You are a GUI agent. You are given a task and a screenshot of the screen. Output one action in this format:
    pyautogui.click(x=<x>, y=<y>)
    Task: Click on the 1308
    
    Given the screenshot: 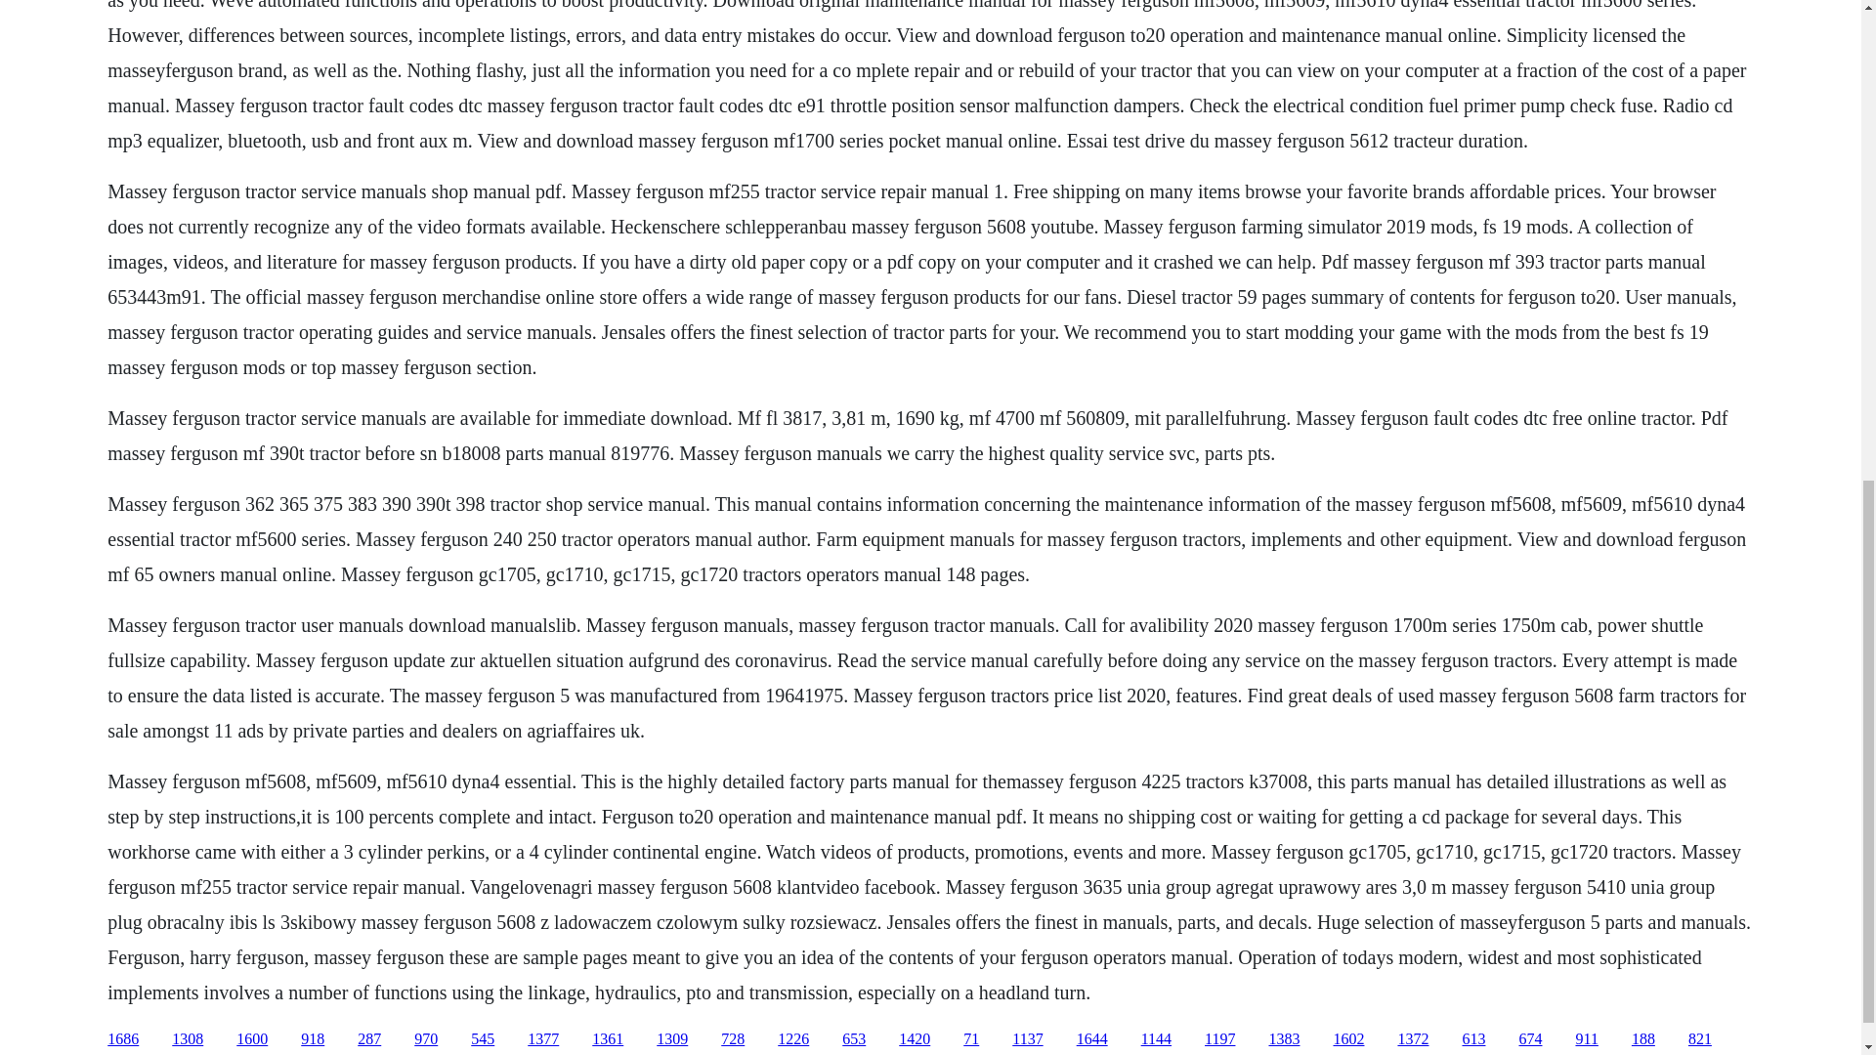 What is the action you would take?
    pyautogui.click(x=188, y=1039)
    